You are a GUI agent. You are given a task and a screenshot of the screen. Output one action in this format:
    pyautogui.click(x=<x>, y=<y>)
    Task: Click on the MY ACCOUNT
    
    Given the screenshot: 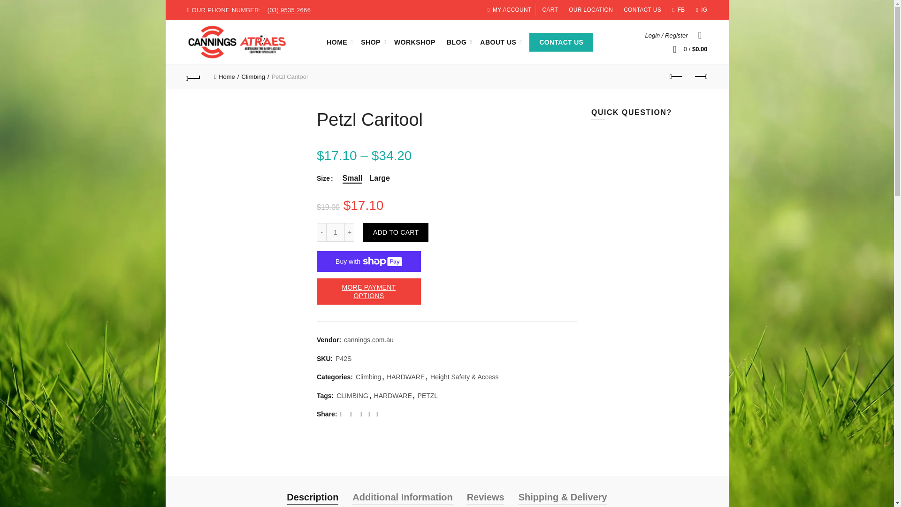 What is the action you would take?
    pyautogui.click(x=509, y=9)
    